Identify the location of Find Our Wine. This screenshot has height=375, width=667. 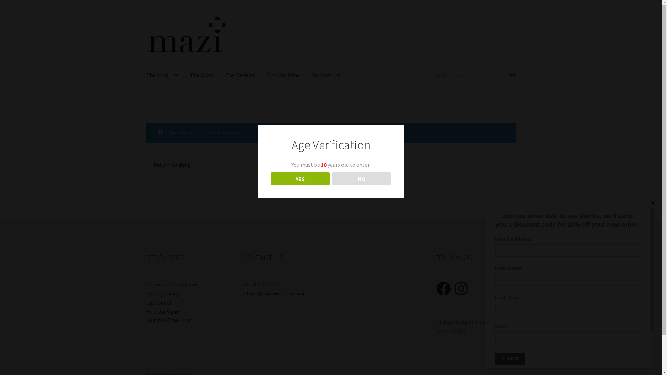
(283, 75).